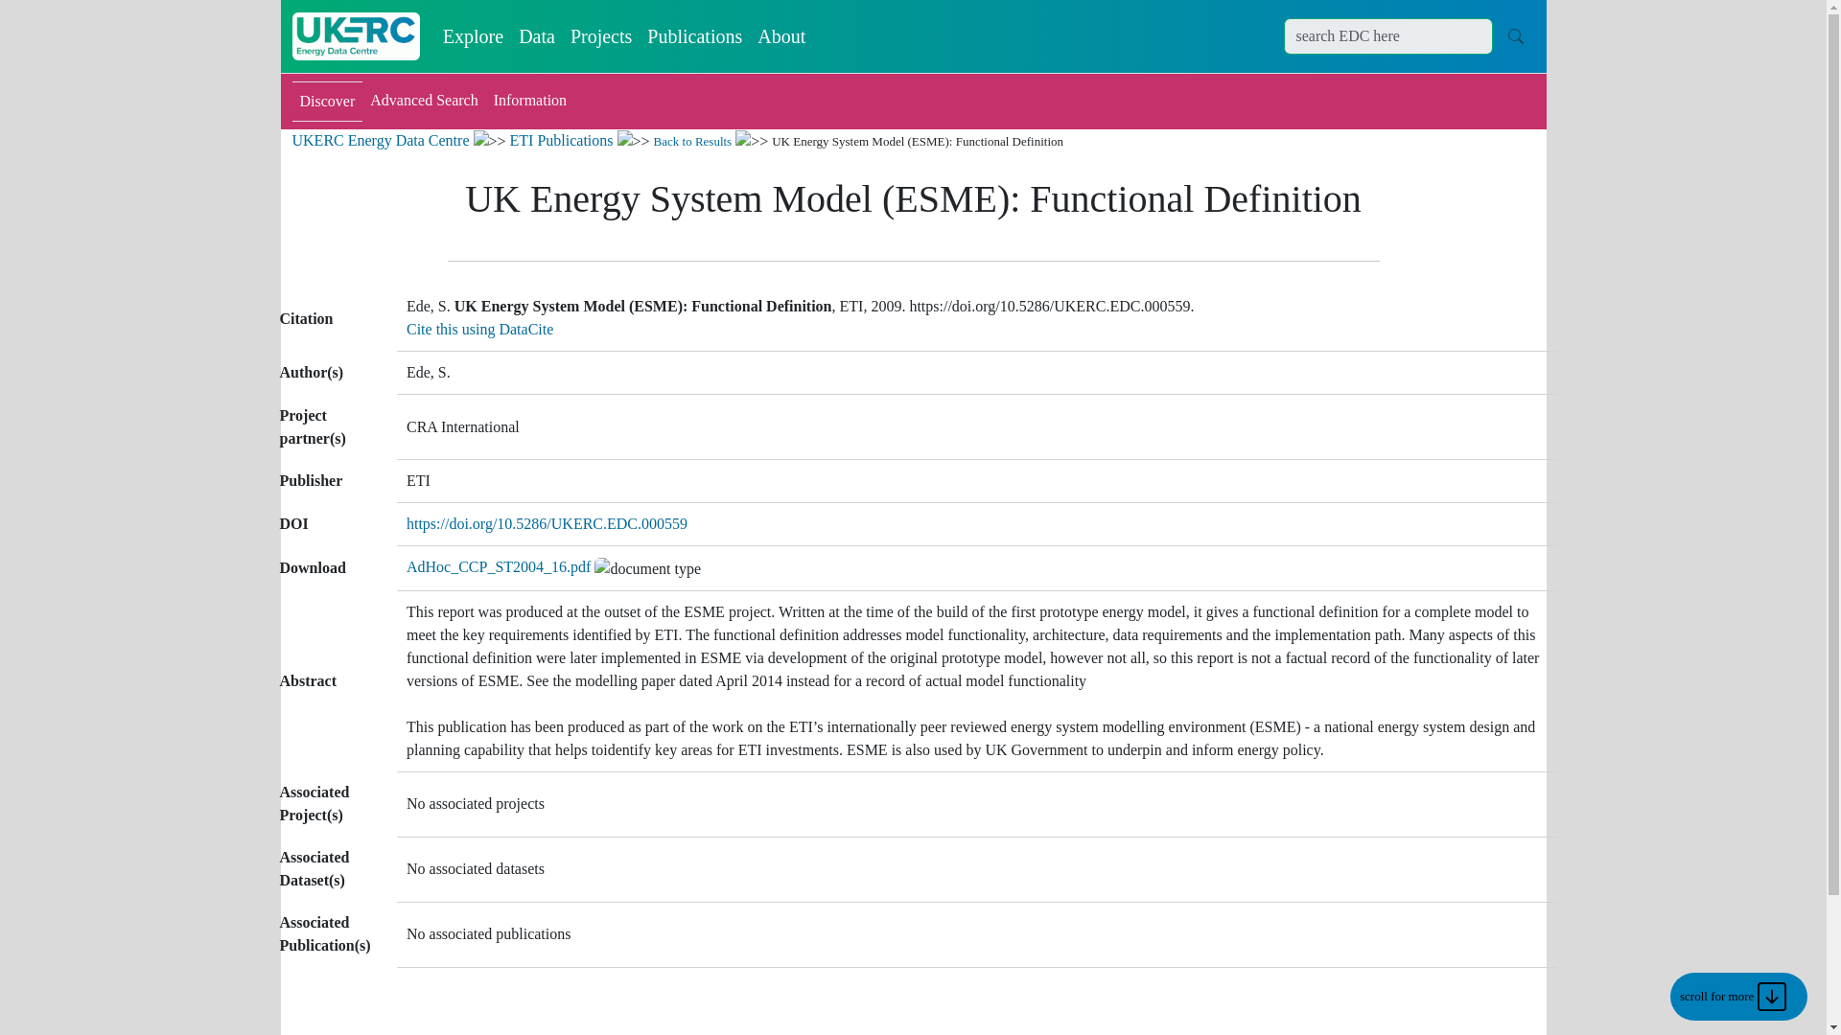 This screenshot has width=1841, height=1035. I want to click on Data, so click(537, 36).